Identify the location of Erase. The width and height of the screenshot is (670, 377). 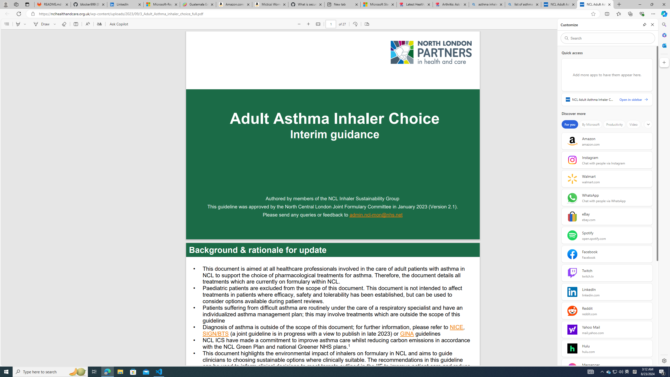
(64, 24).